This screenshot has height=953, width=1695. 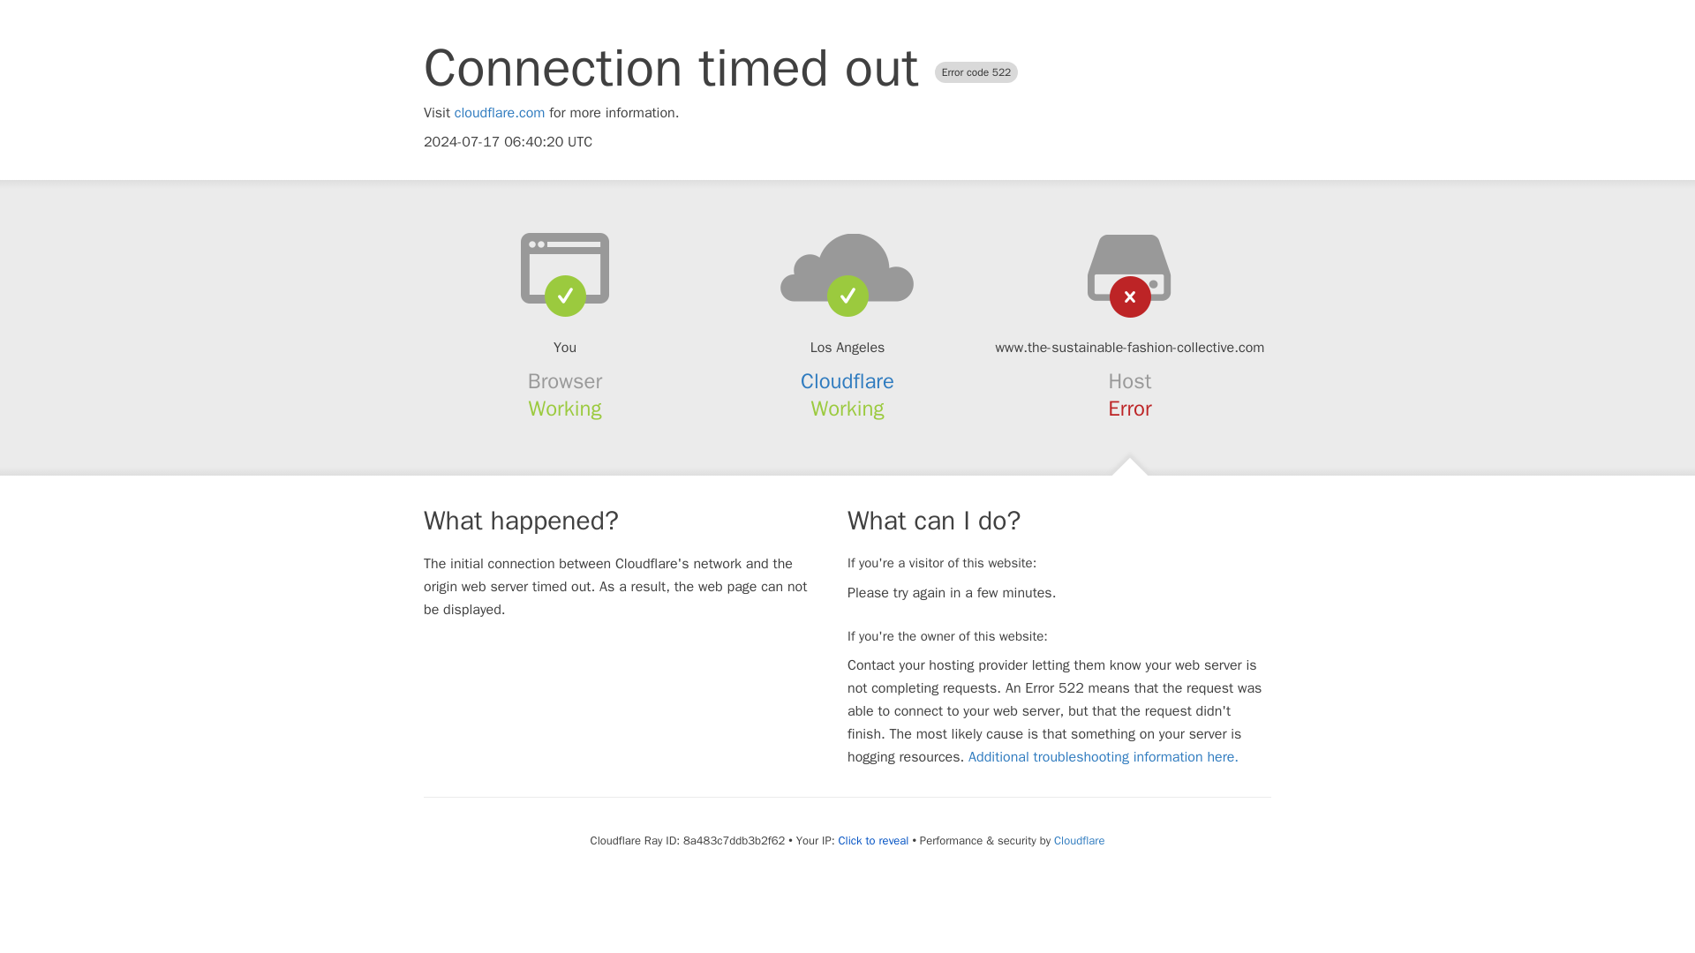 I want to click on cloudflare.com, so click(x=500, y=113).